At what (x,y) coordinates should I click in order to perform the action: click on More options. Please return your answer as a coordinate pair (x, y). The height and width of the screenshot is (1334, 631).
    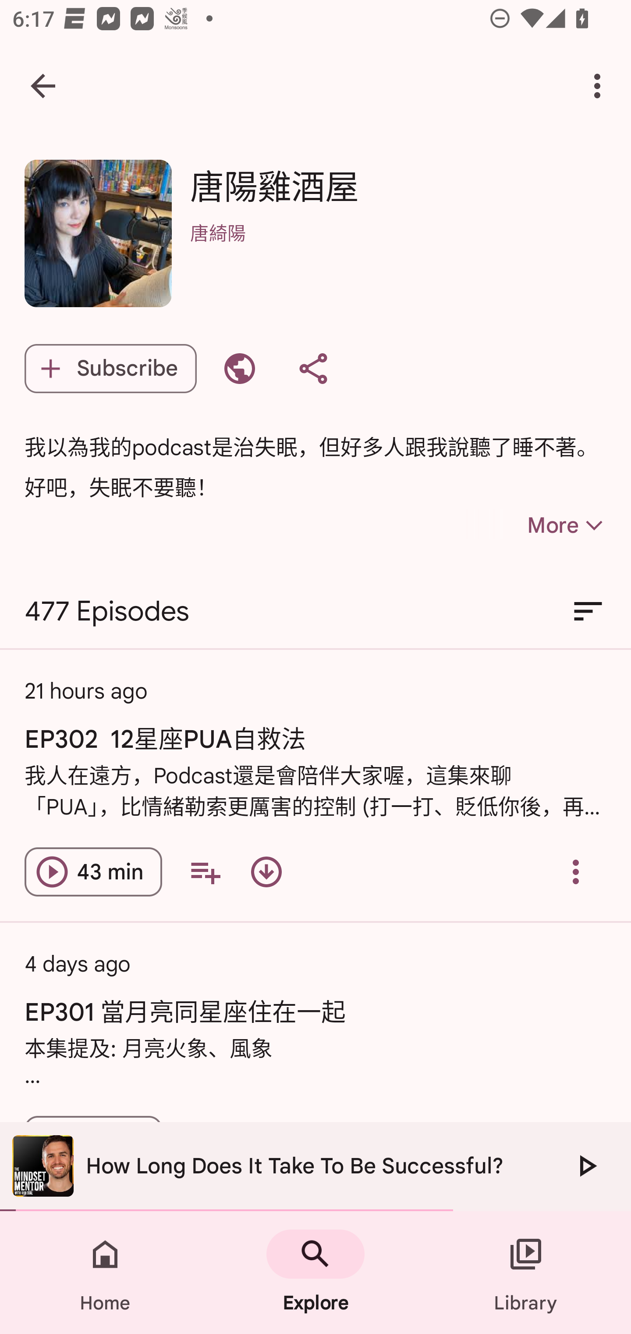
    Looking at the image, I should click on (600, 86).